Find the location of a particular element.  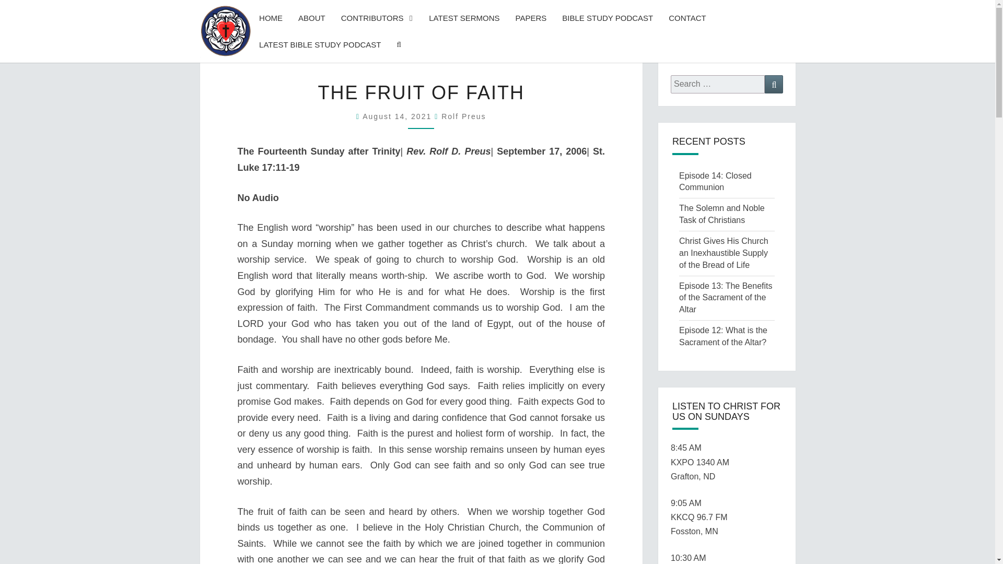

CONTRIBUTORS is located at coordinates (377, 18).